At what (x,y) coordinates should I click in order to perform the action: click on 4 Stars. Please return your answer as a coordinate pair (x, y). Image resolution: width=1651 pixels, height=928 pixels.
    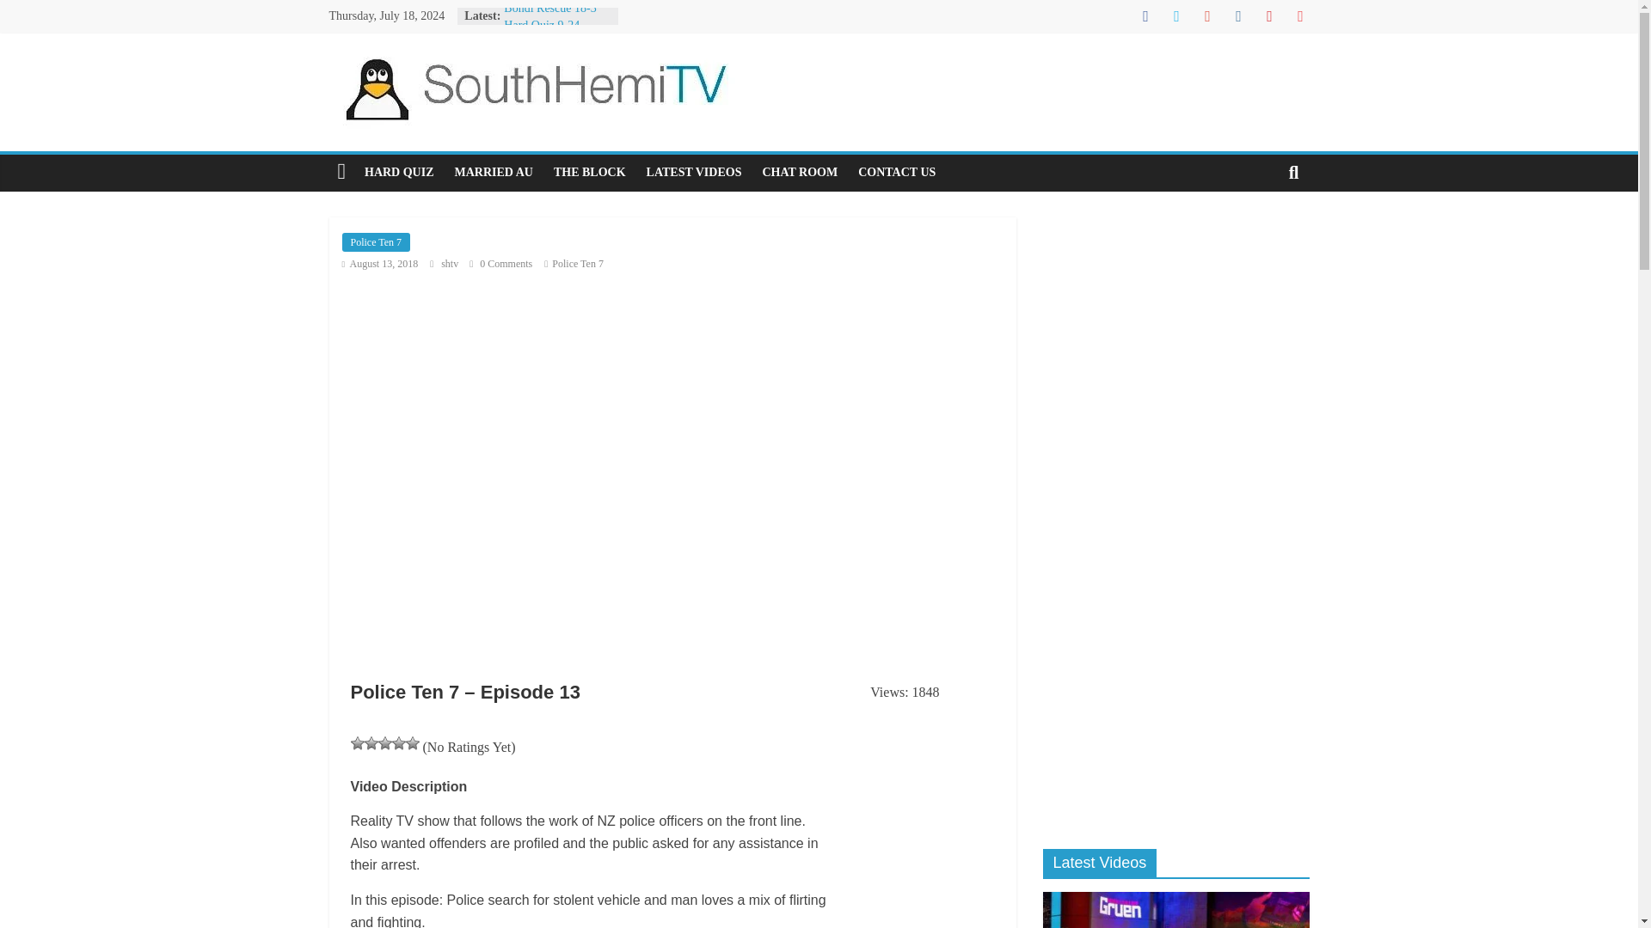
    Looking at the image, I should click on (399, 742).